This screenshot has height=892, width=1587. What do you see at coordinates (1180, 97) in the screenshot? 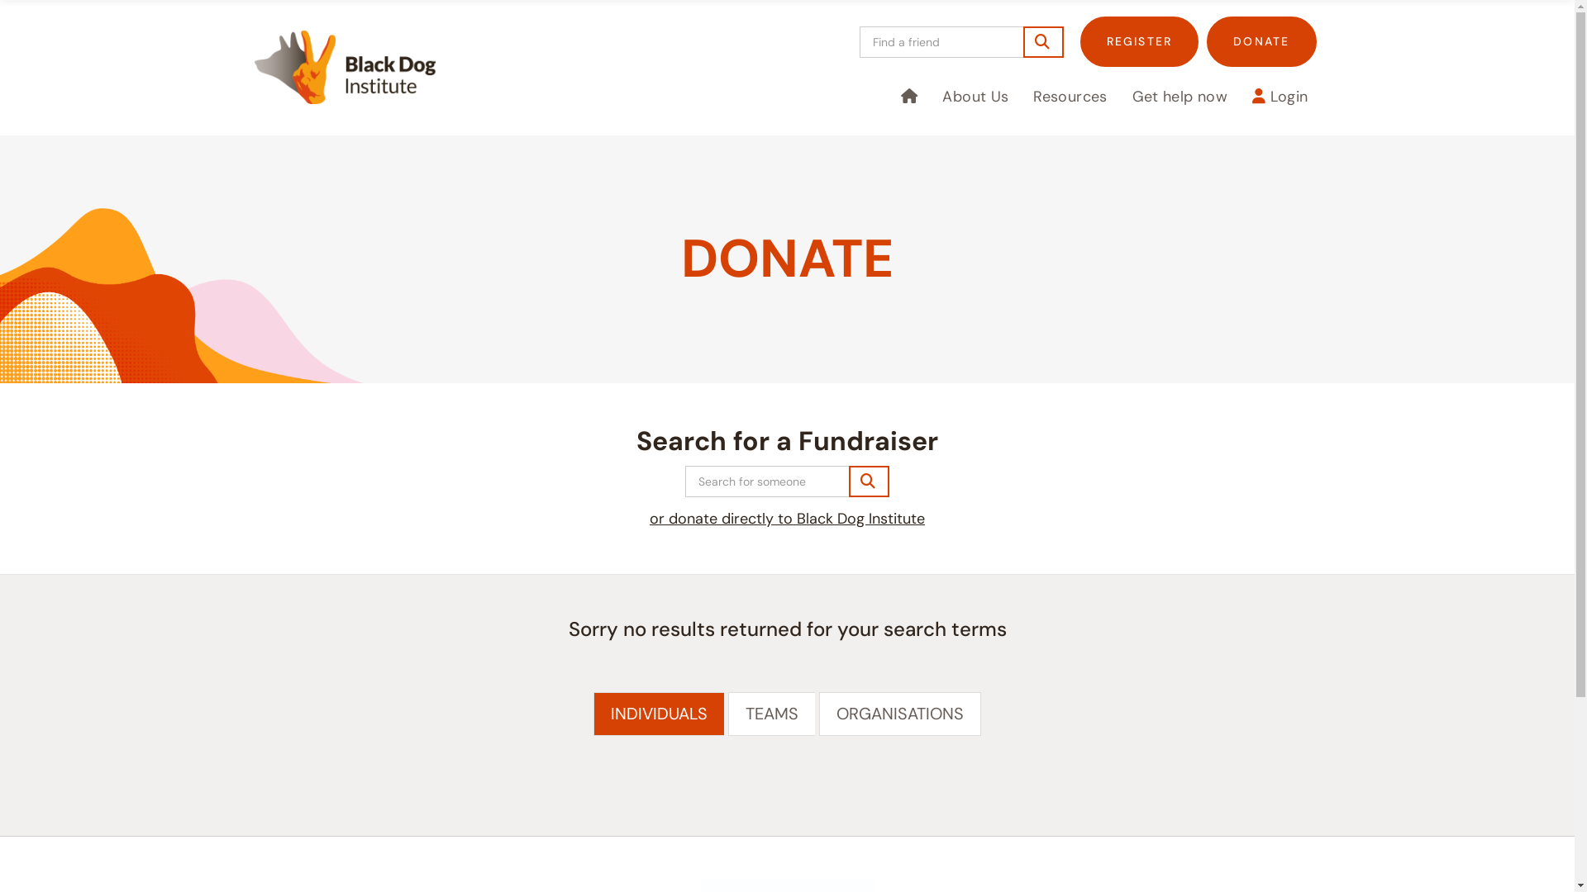
I see `Get help now` at bounding box center [1180, 97].